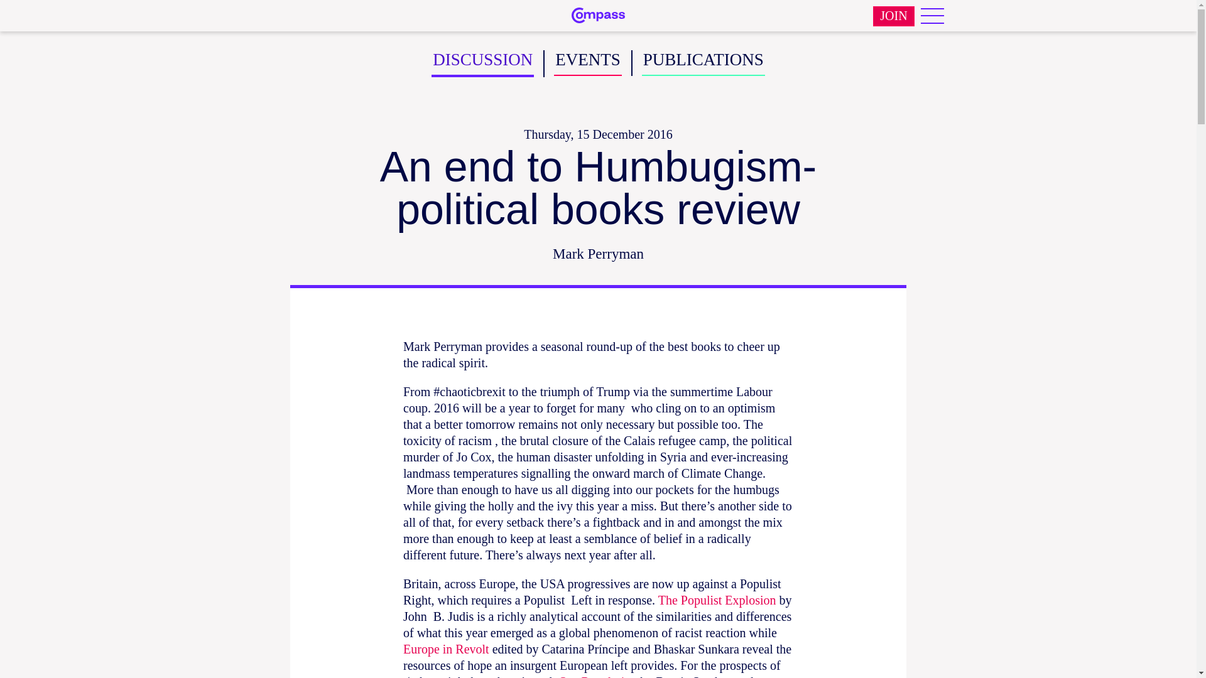 Image resolution: width=1206 pixels, height=678 pixels. Describe the element at coordinates (597, 676) in the screenshot. I see `Our Revolution` at that location.